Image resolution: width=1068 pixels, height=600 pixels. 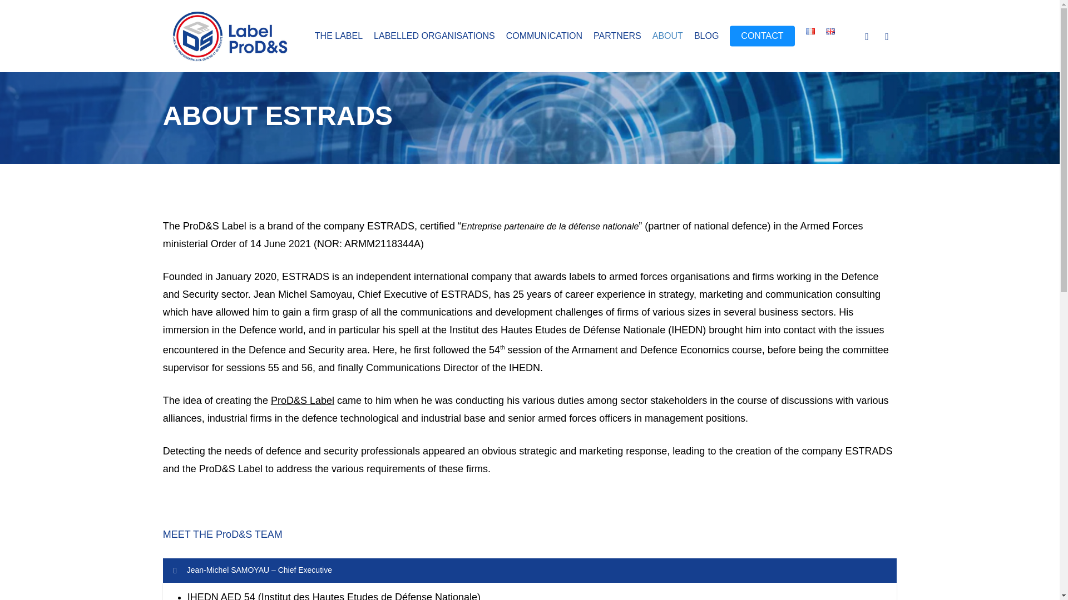 I want to click on ABOUT, so click(x=667, y=36).